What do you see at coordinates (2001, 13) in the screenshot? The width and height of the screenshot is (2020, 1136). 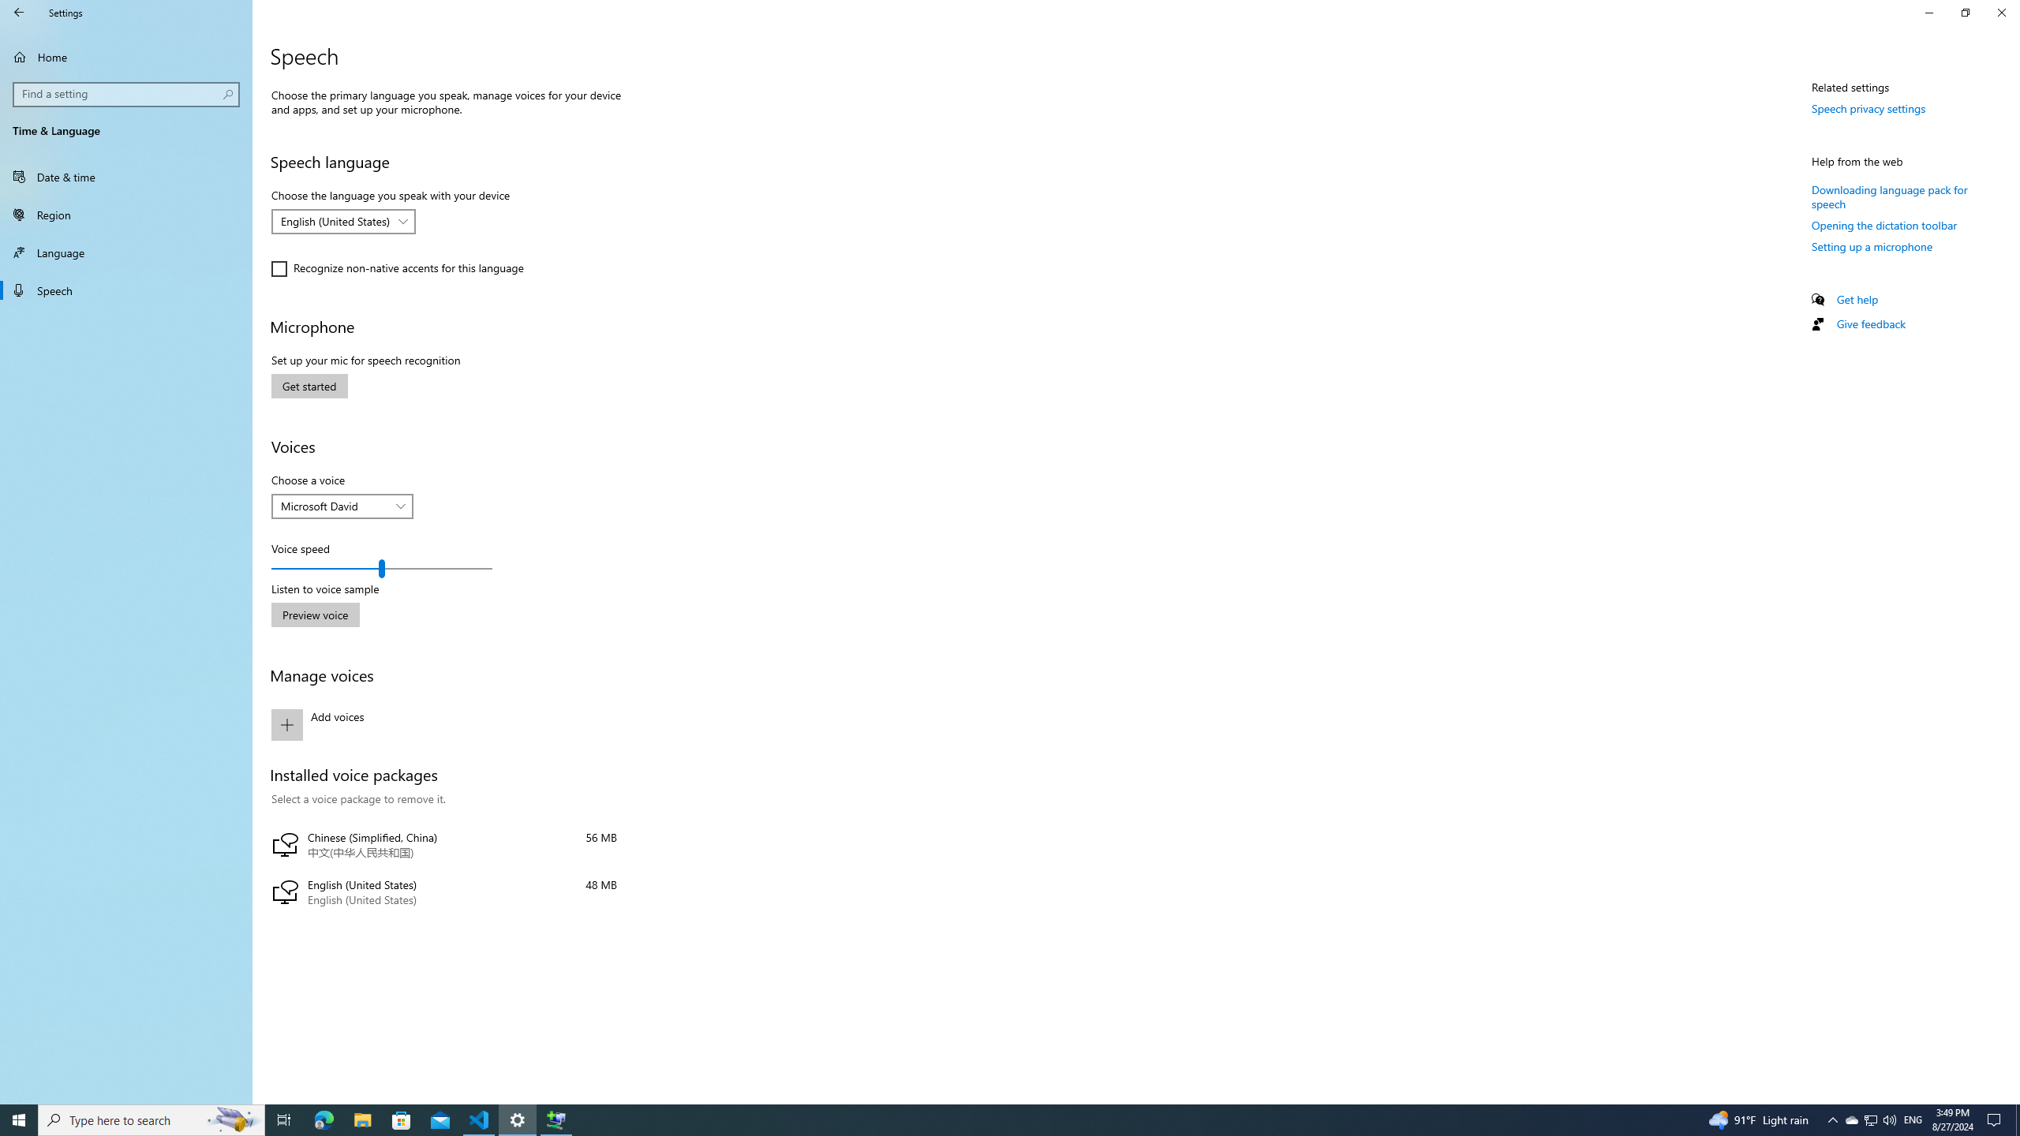 I see `Close Settings` at bounding box center [2001, 13].